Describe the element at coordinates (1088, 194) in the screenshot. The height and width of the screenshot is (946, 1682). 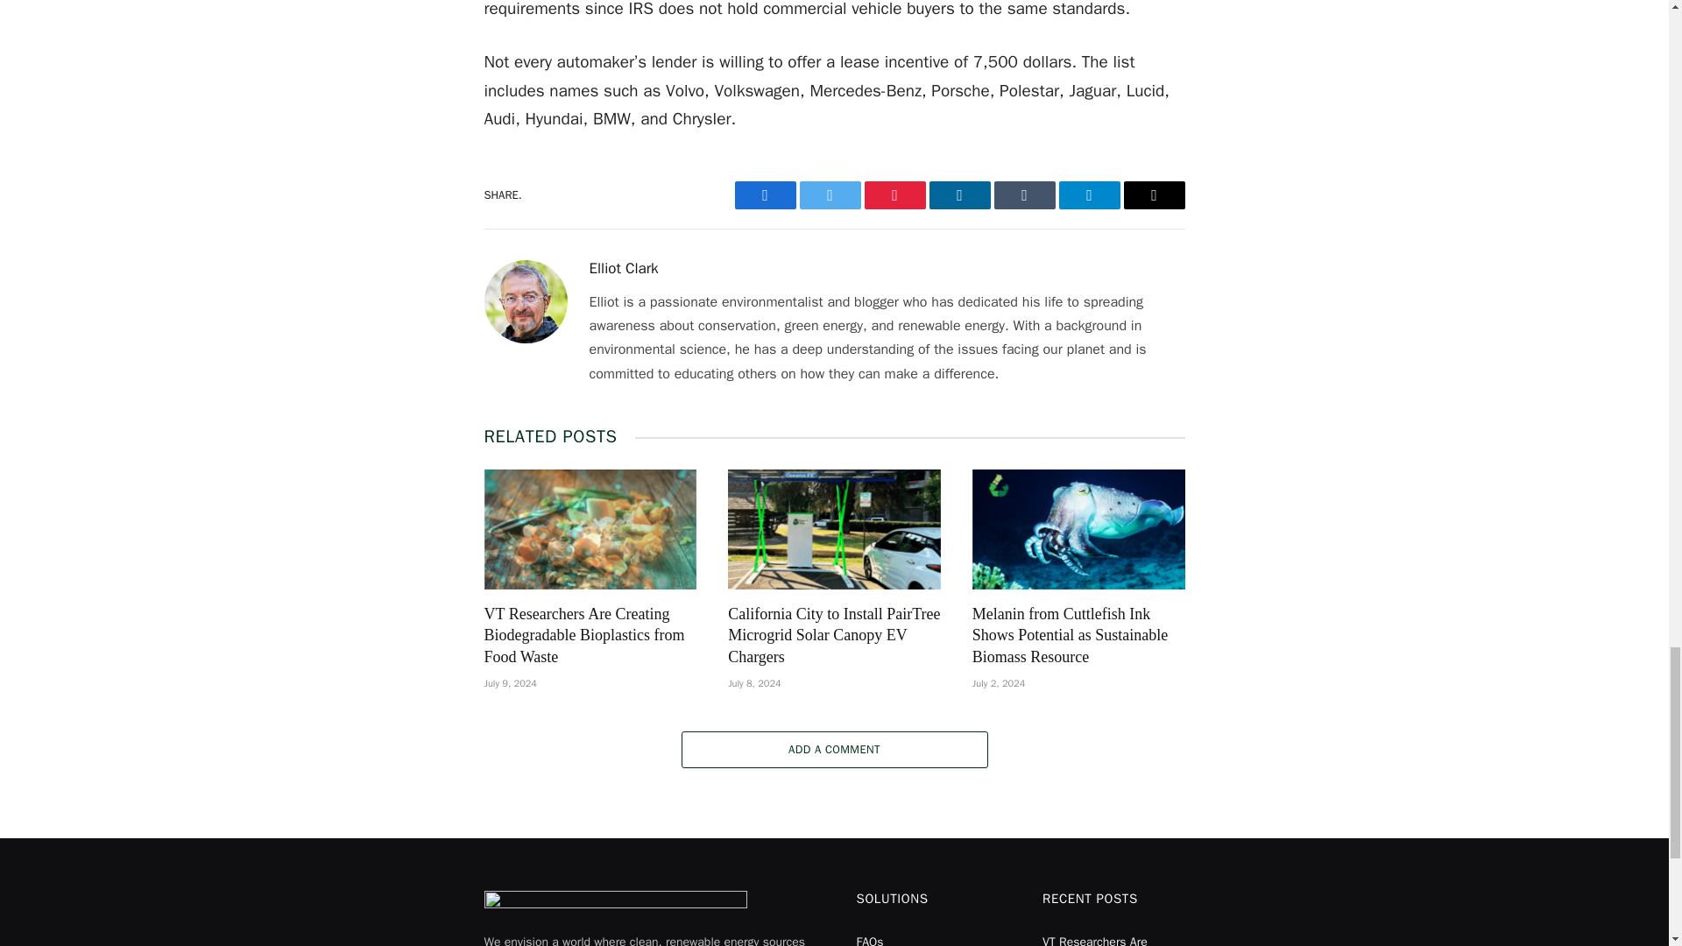
I see `Telegram` at that location.